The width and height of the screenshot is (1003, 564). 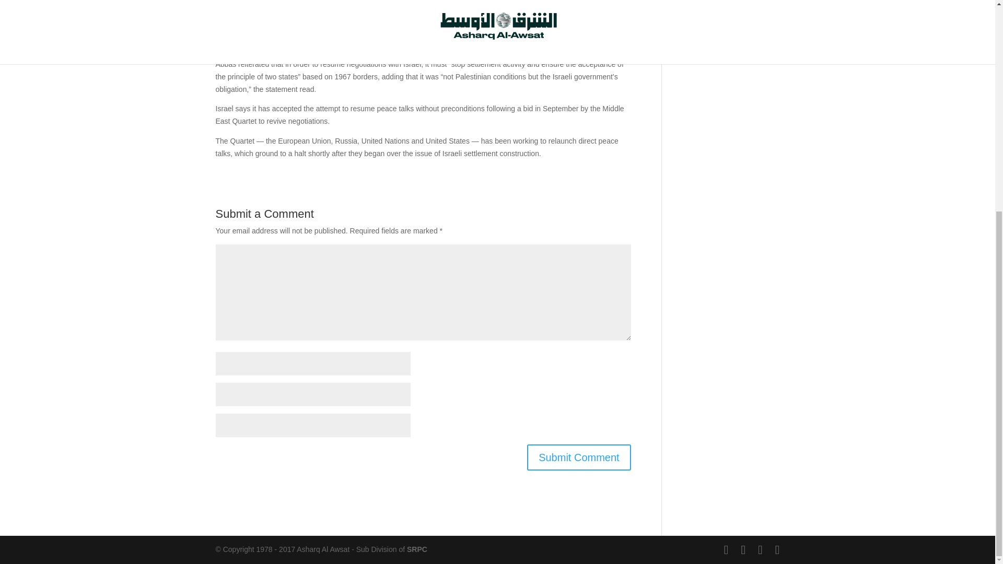 I want to click on Submit Comment, so click(x=579, y=457).